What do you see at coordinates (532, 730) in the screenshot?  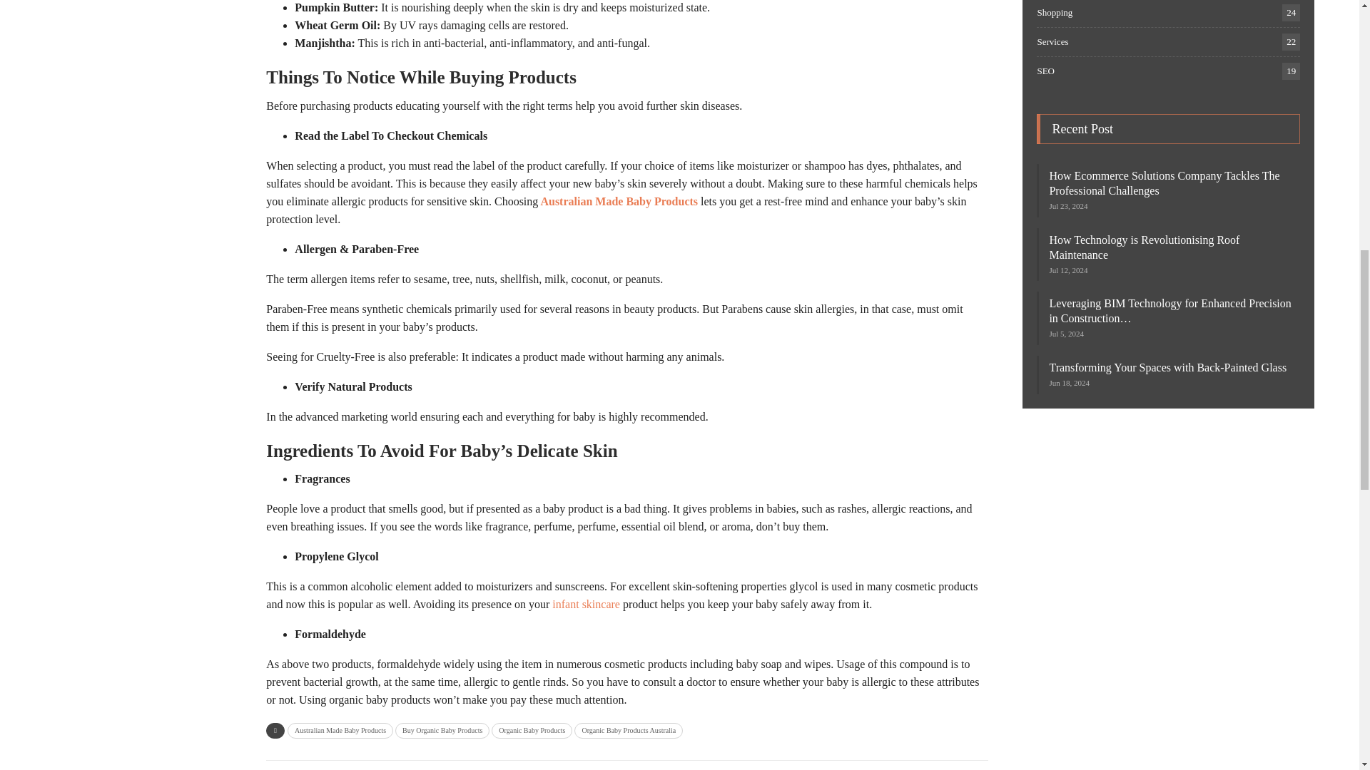 I see `Organic Baby Products` at bounding box center [532, 730].